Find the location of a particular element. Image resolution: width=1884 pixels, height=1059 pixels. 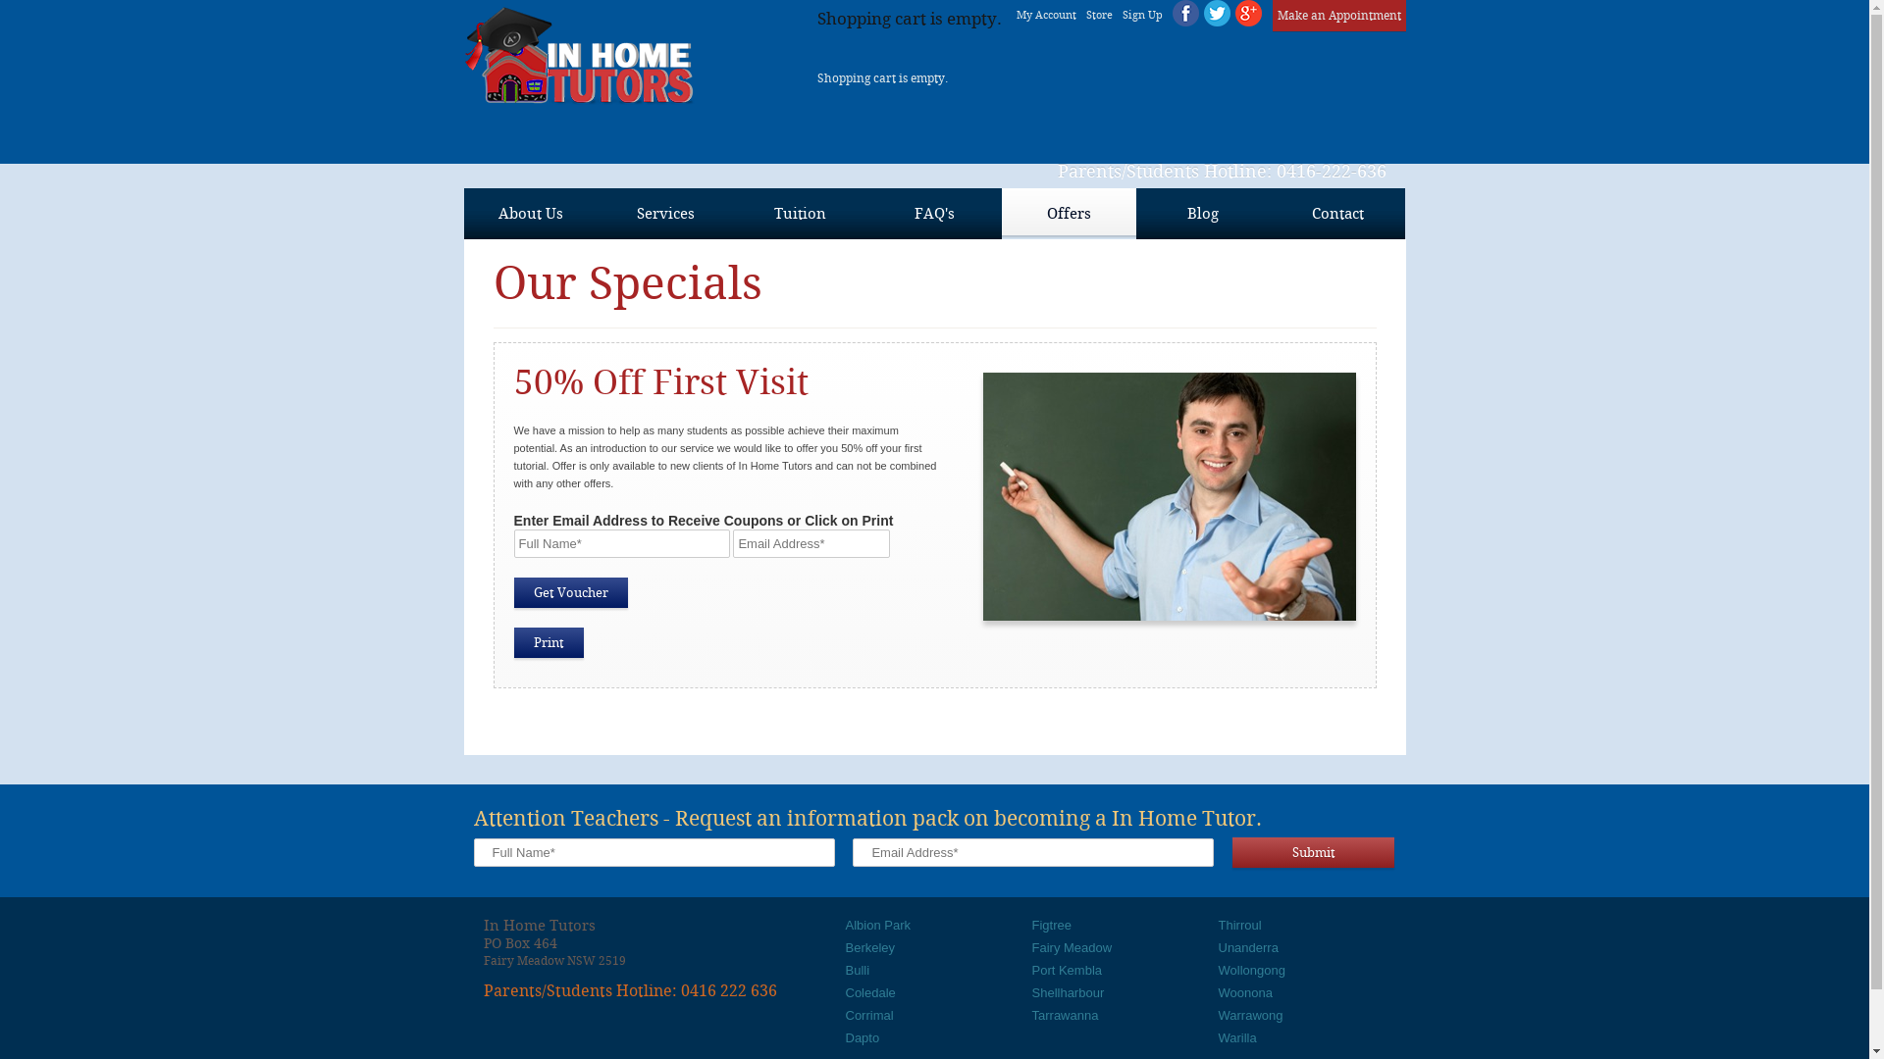

Sign Up is located at coordinates (1142, 16).